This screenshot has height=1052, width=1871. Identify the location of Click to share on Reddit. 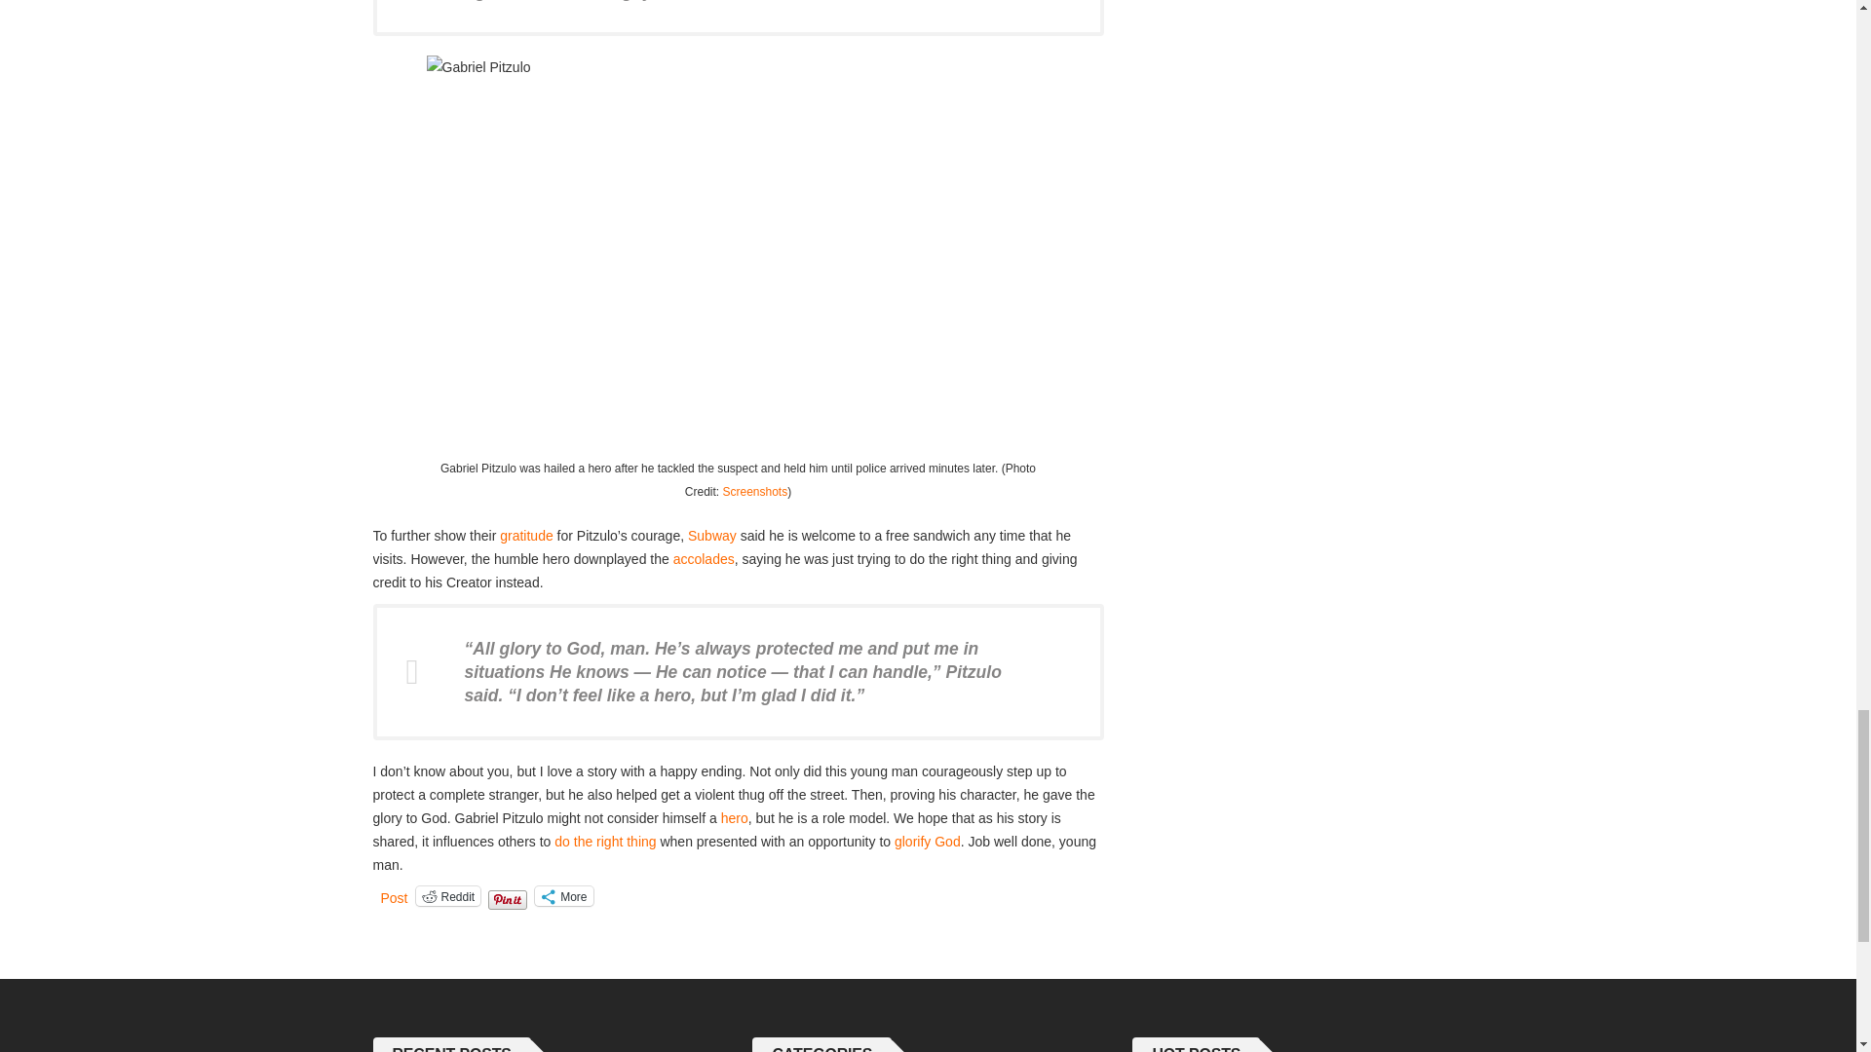
(448, 896).